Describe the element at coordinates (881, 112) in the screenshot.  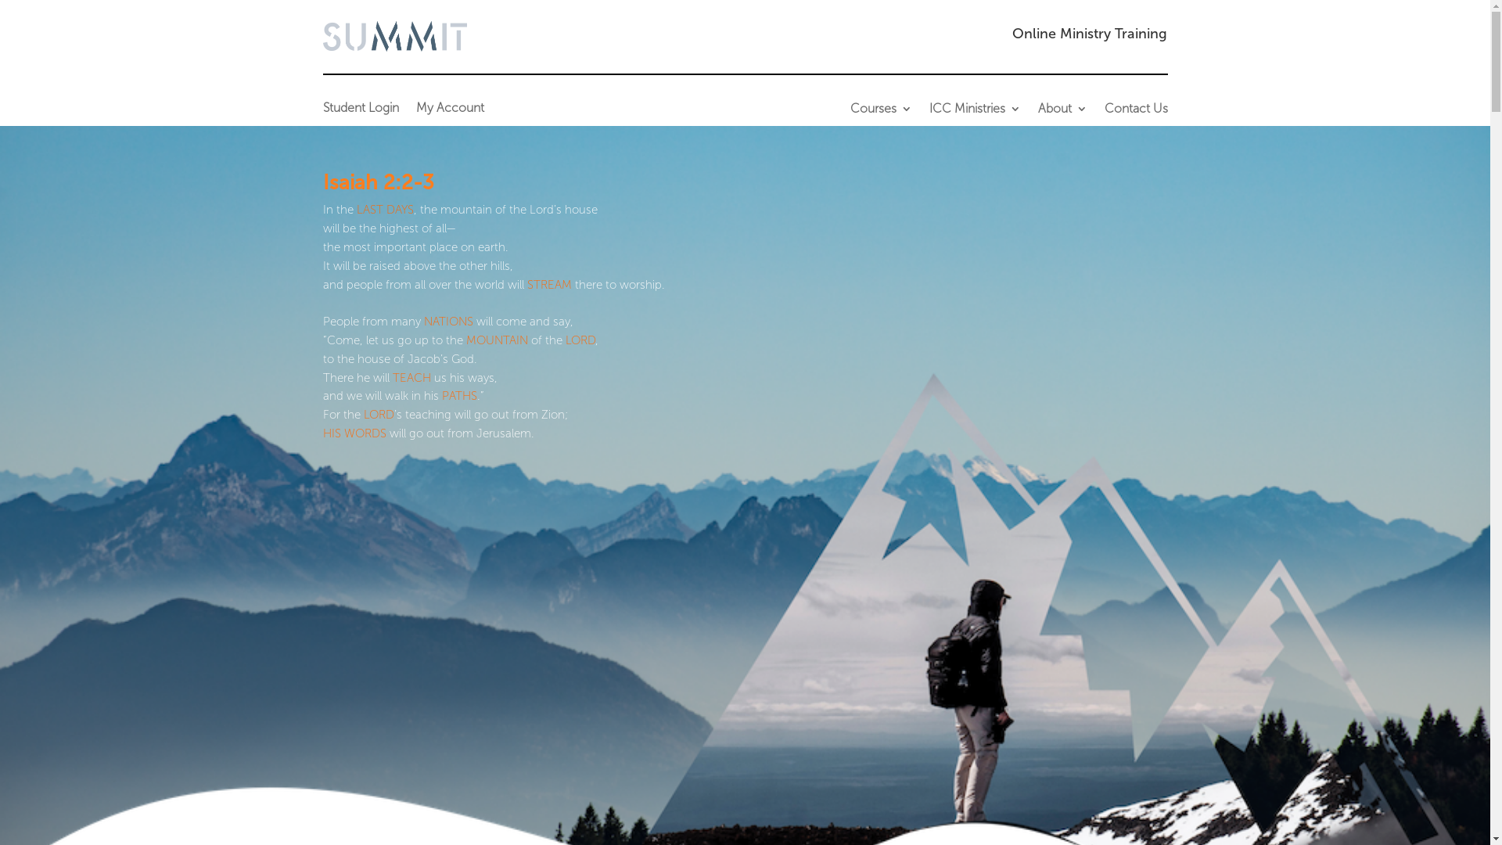
I see `Courses` at that location.